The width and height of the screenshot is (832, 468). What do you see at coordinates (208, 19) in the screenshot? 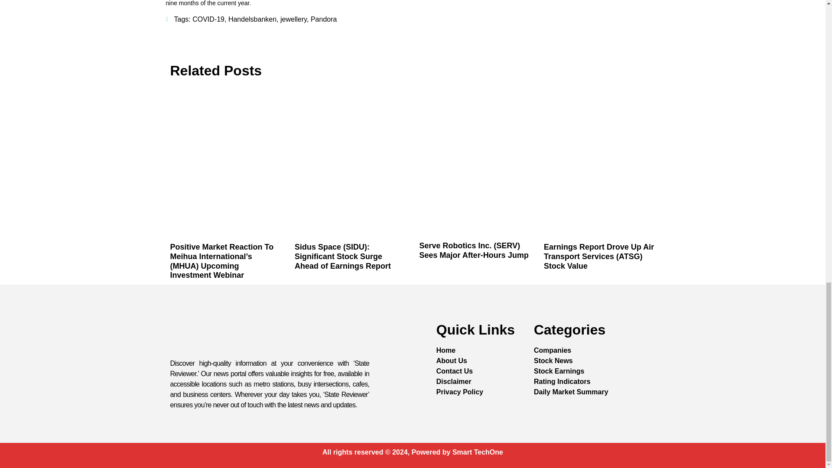
I see `COVID-19` at bounding box center [208, 19].